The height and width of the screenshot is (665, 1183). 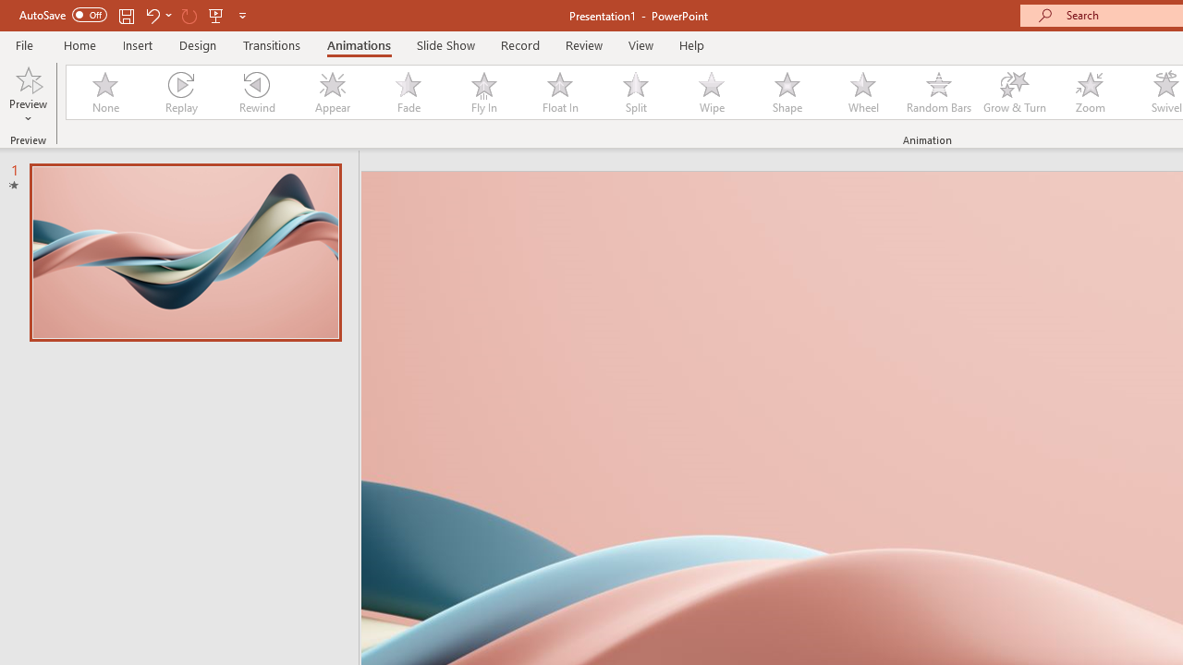 I want to click on Shape, so click(x=787, y=92).